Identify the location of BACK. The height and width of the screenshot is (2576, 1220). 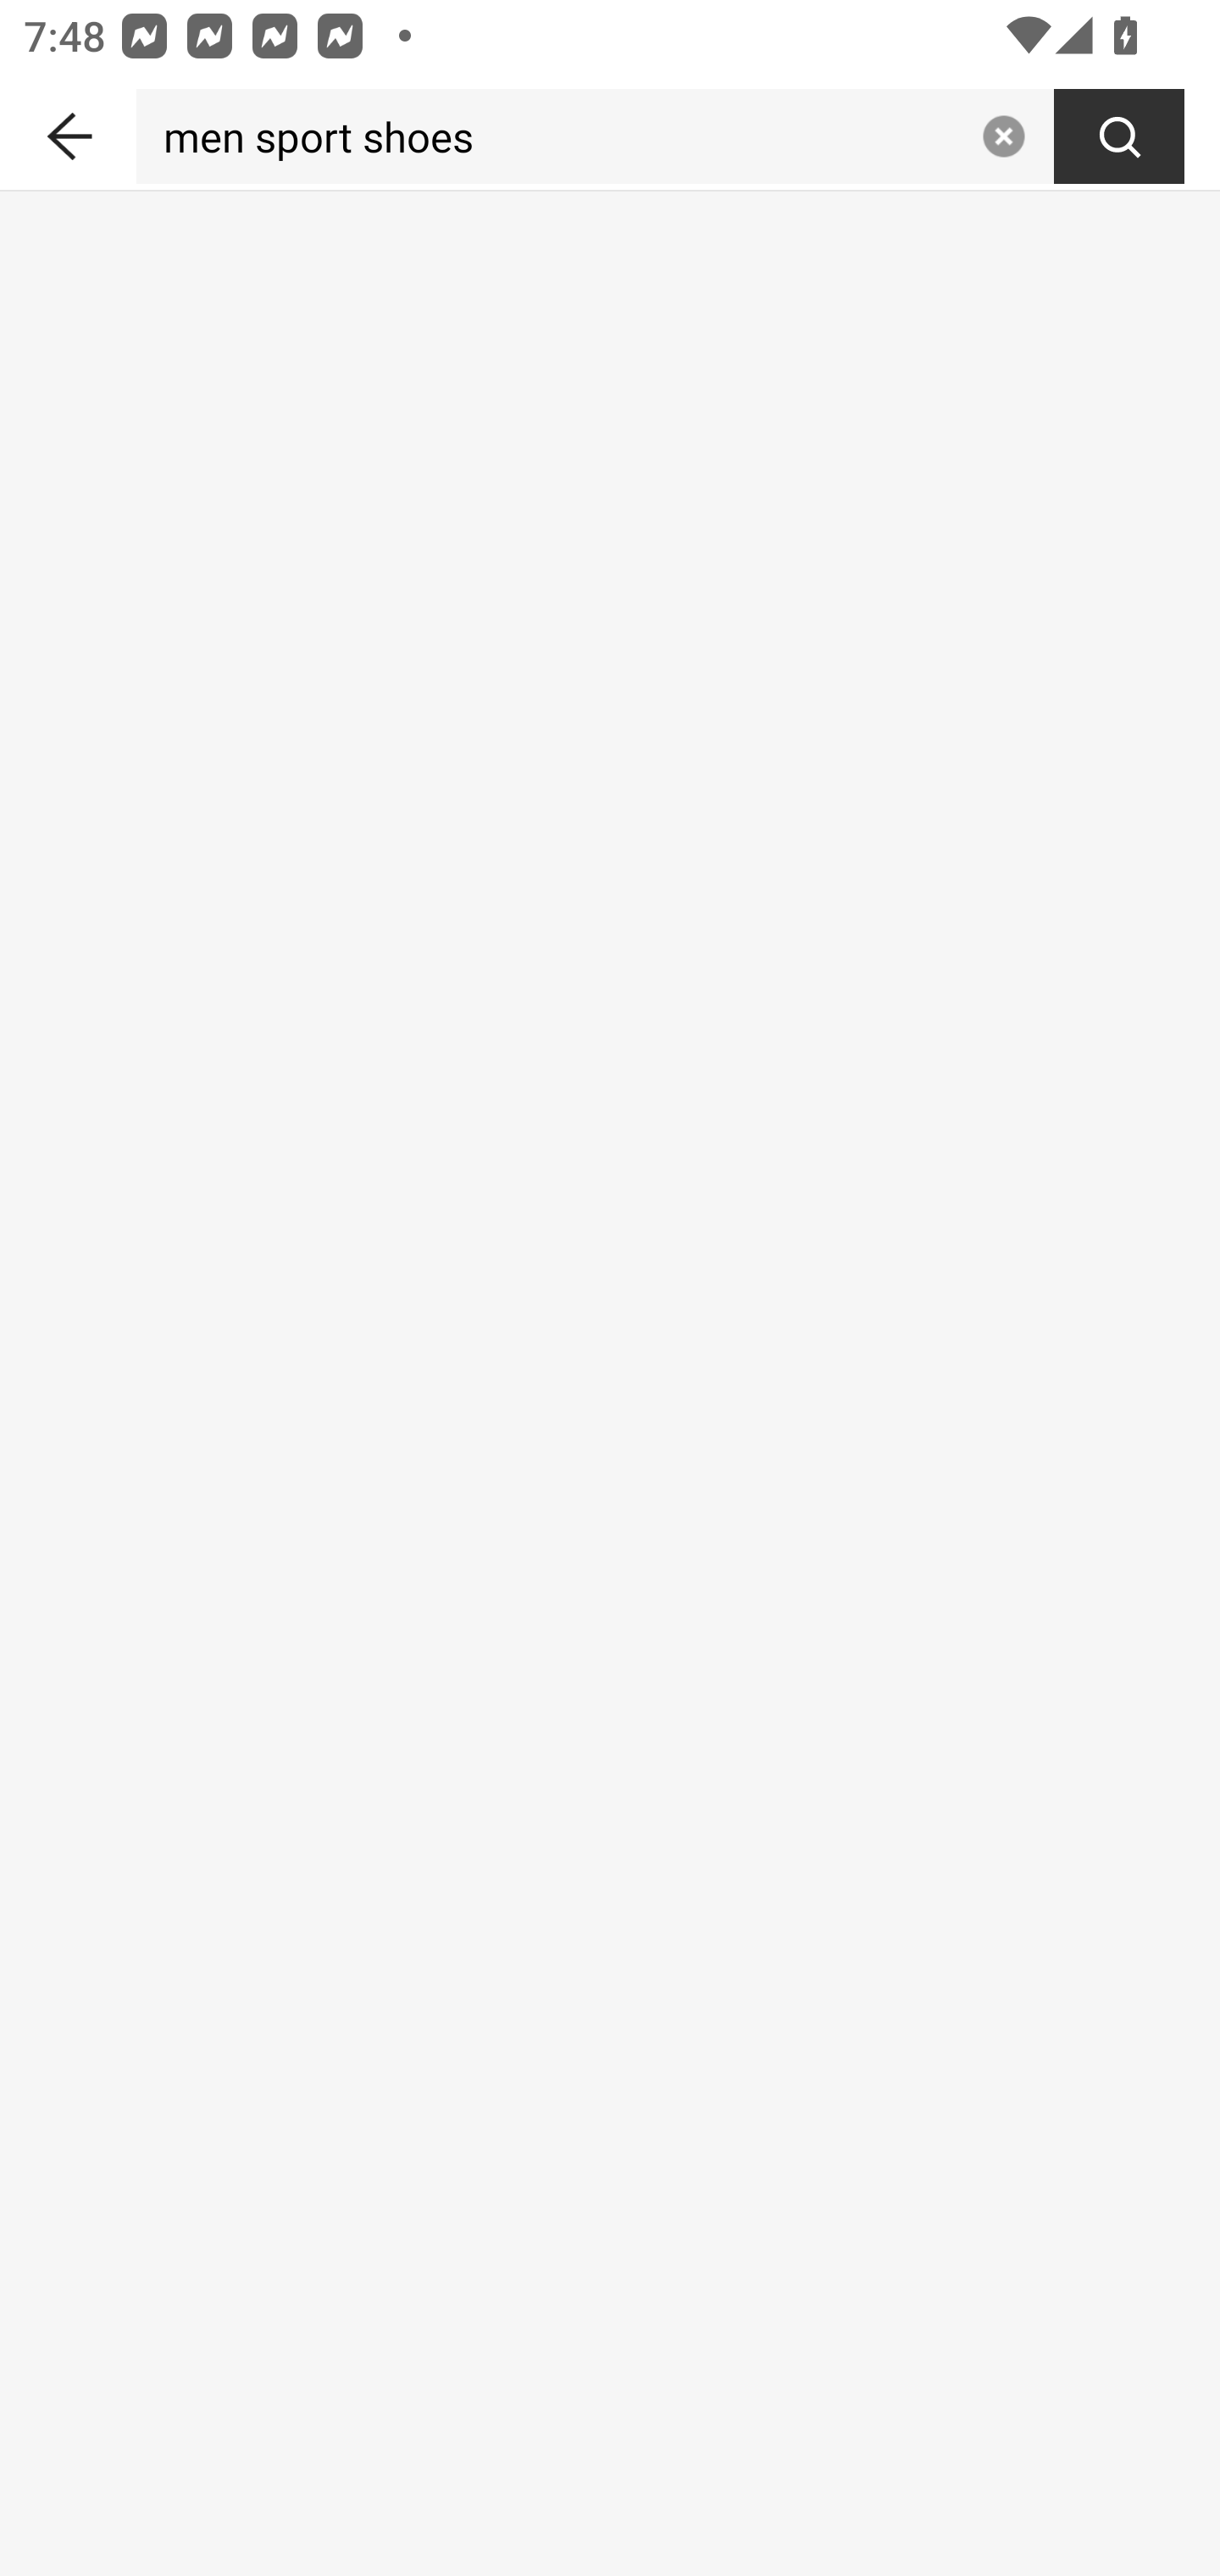
(68, 130).